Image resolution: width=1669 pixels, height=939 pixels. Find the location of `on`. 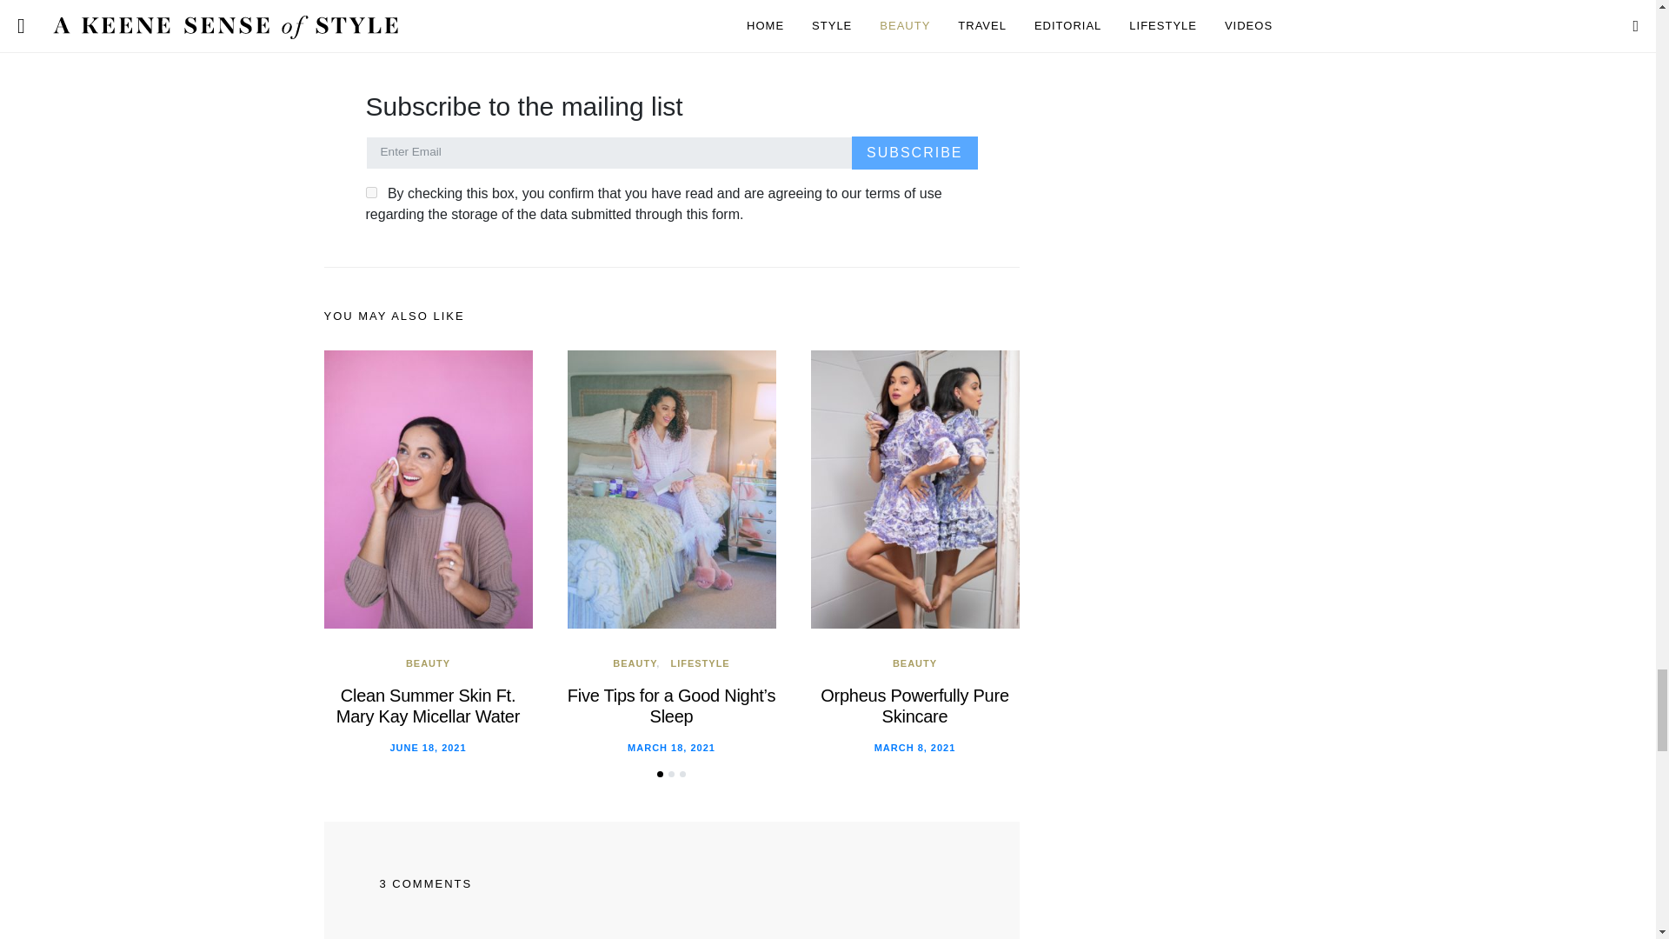

on is located at coordinates (370, 191).